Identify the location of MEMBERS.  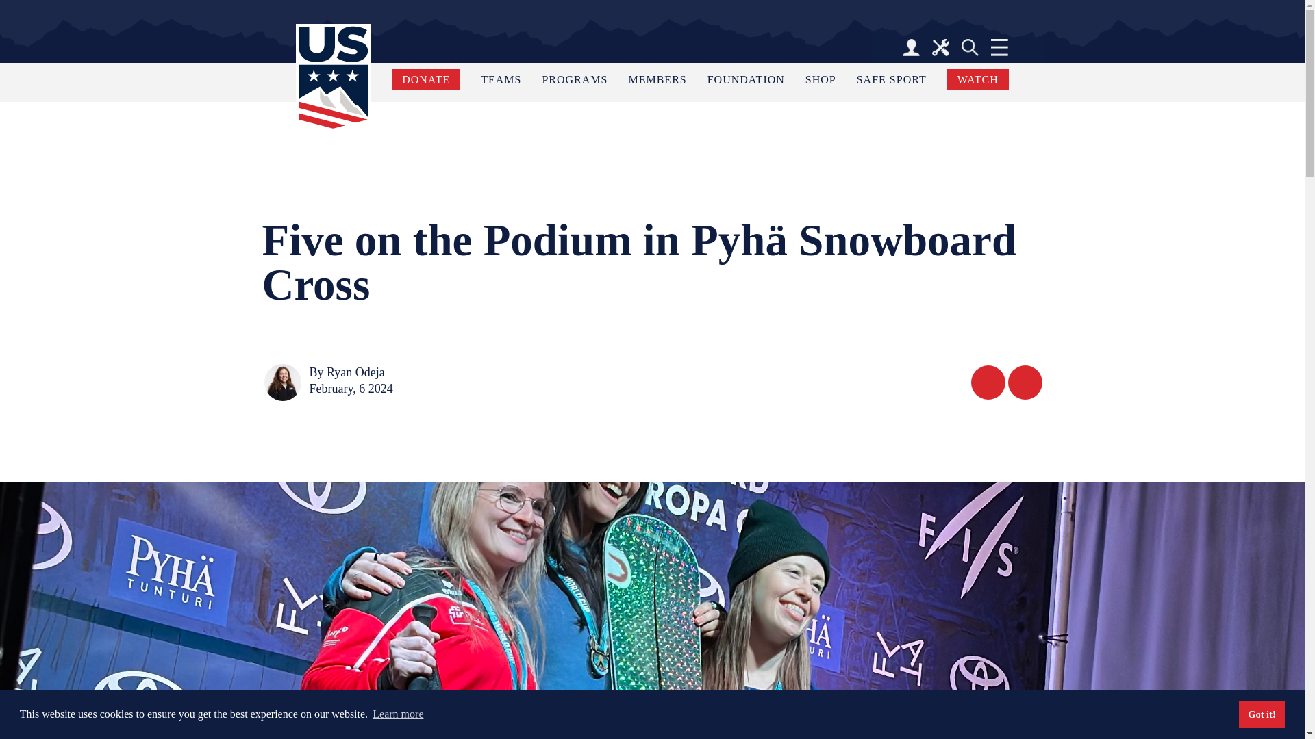
(657, 79).